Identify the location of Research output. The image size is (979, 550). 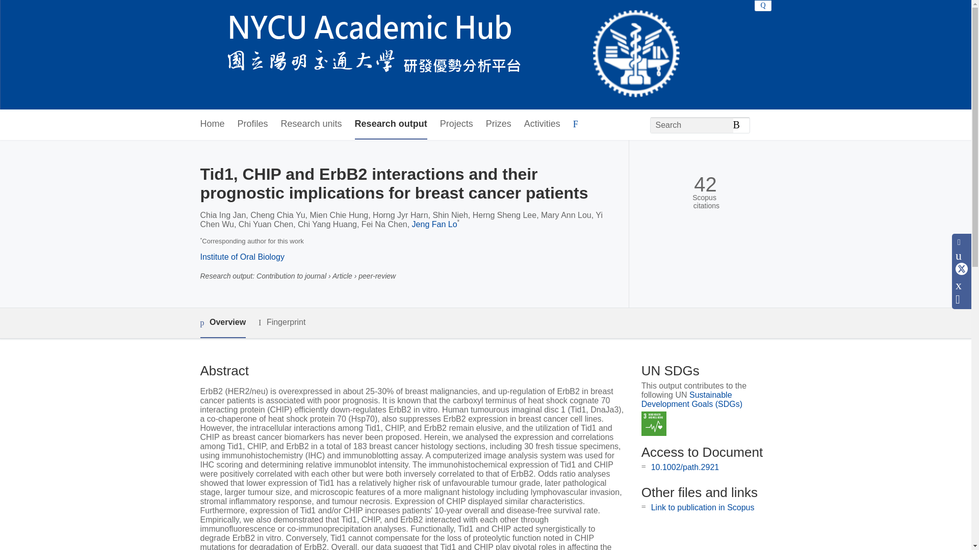
(391, 124).